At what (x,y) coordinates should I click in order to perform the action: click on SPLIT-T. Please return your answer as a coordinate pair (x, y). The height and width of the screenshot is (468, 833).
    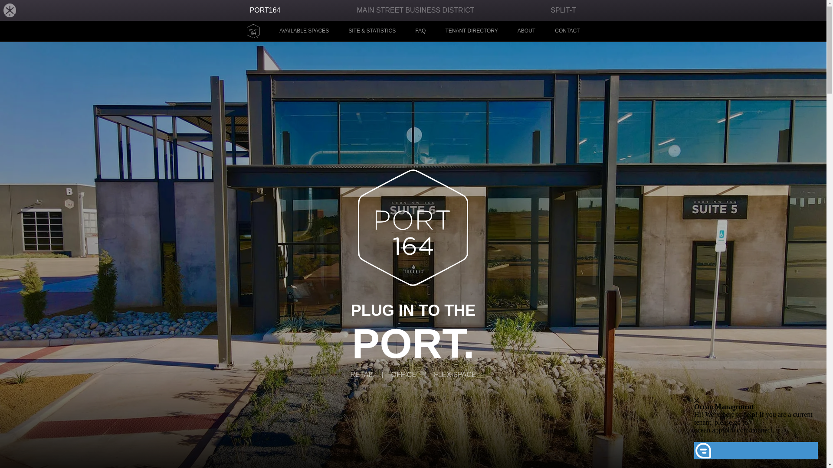
    Looking at the image, I should click on (563, 10).